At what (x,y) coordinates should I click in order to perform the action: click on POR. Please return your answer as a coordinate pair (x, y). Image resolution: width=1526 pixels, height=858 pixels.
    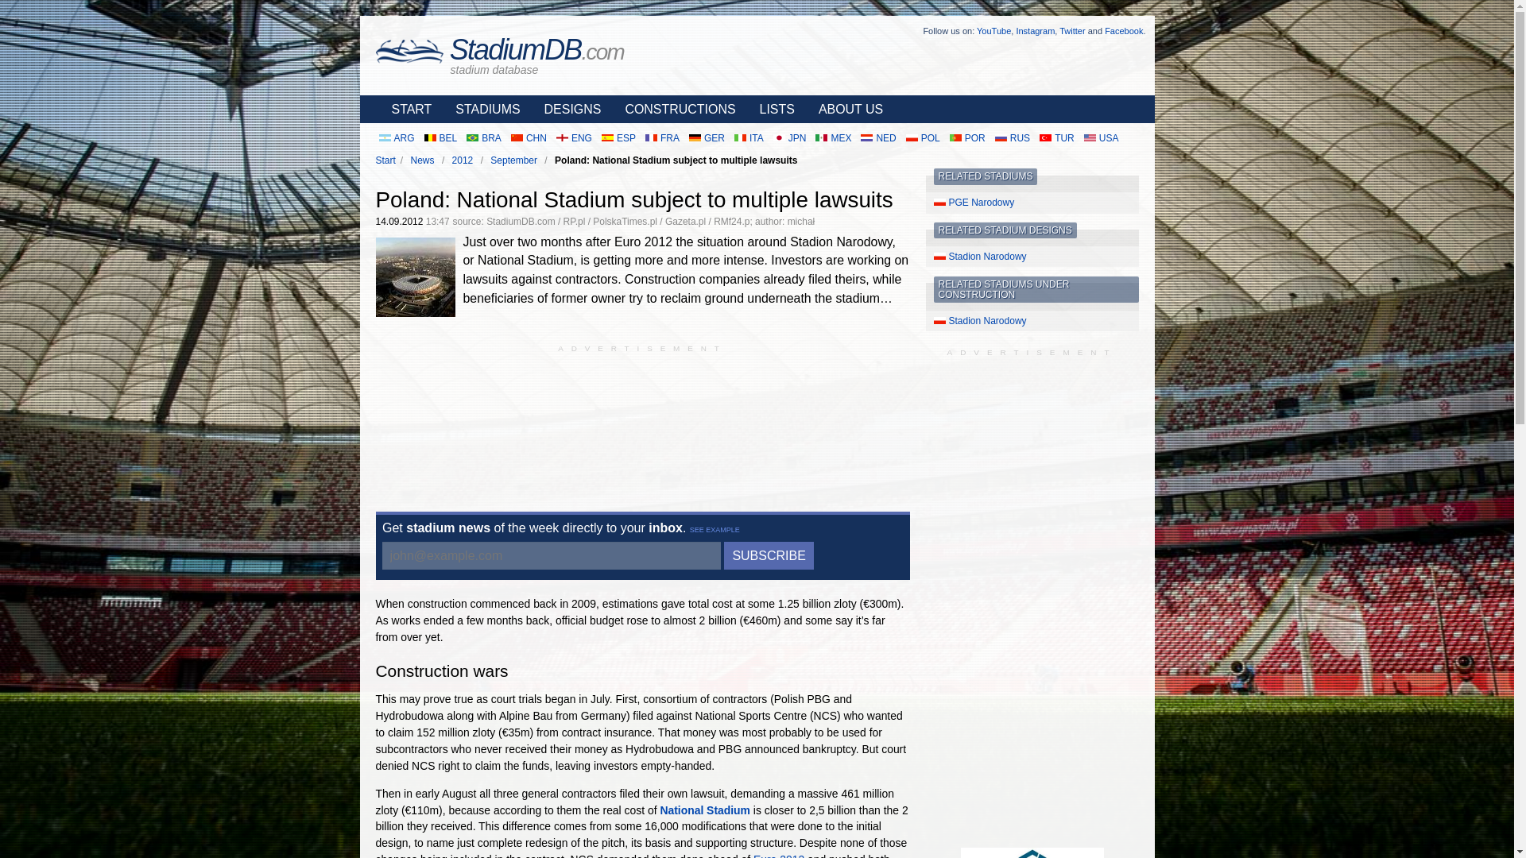
    Looking at the image, I should click on (967, 138).